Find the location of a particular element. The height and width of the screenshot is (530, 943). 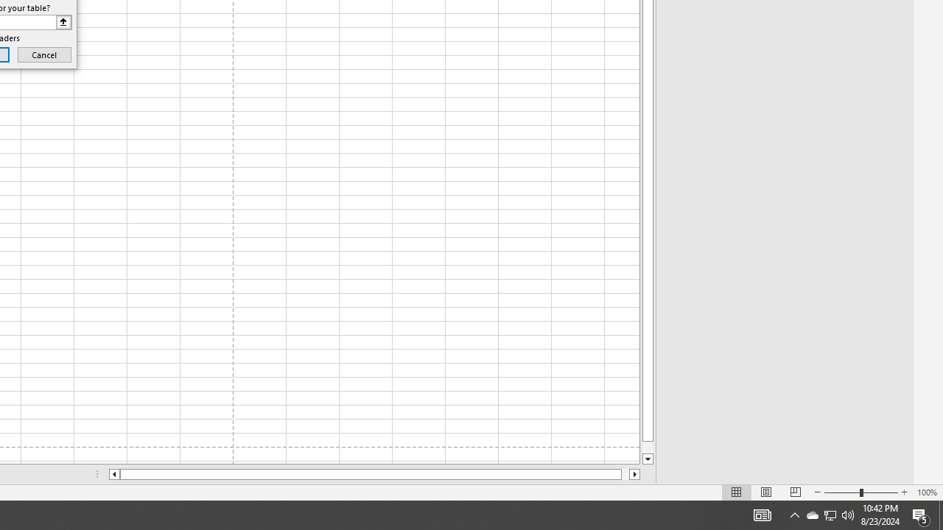

Zoom In is located at coordinates (904, 492).